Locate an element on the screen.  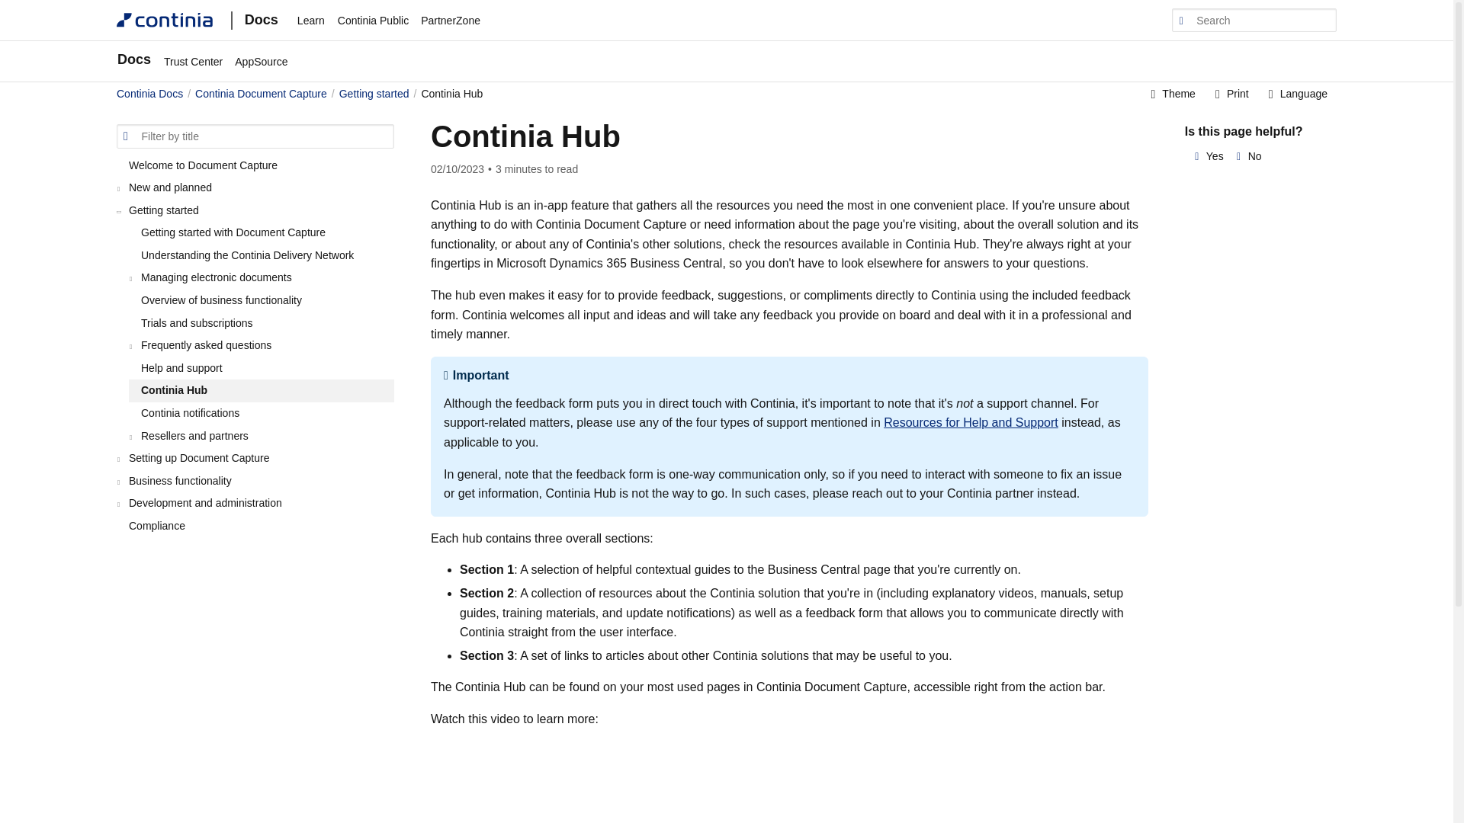
Docs is located at coordinates (137, 61).